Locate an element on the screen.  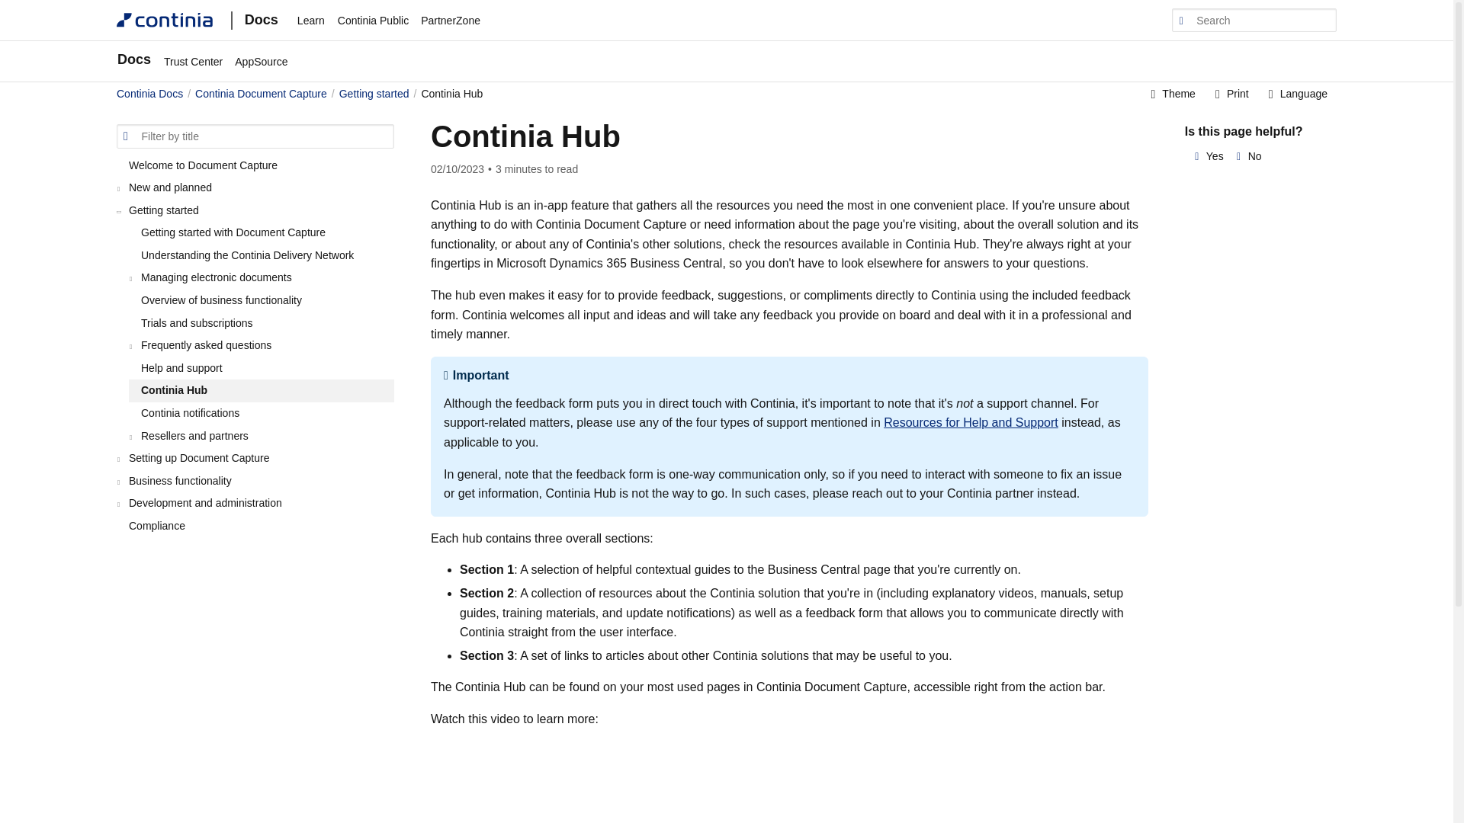
Docs is located at coordinates (137, 61).